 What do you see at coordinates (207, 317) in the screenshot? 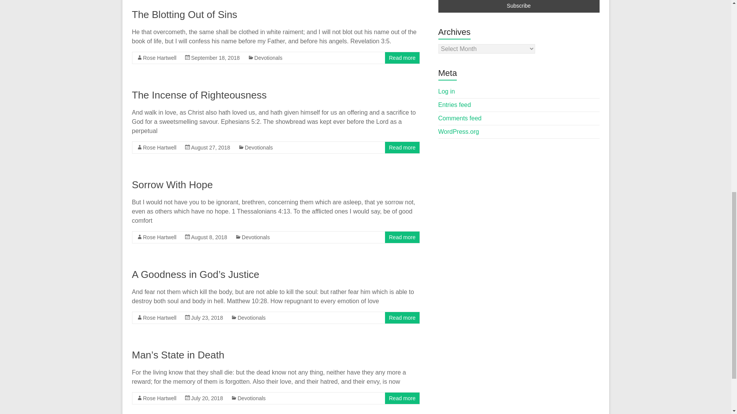
I see `July 23, 2018` at bounding box center [207, 317].